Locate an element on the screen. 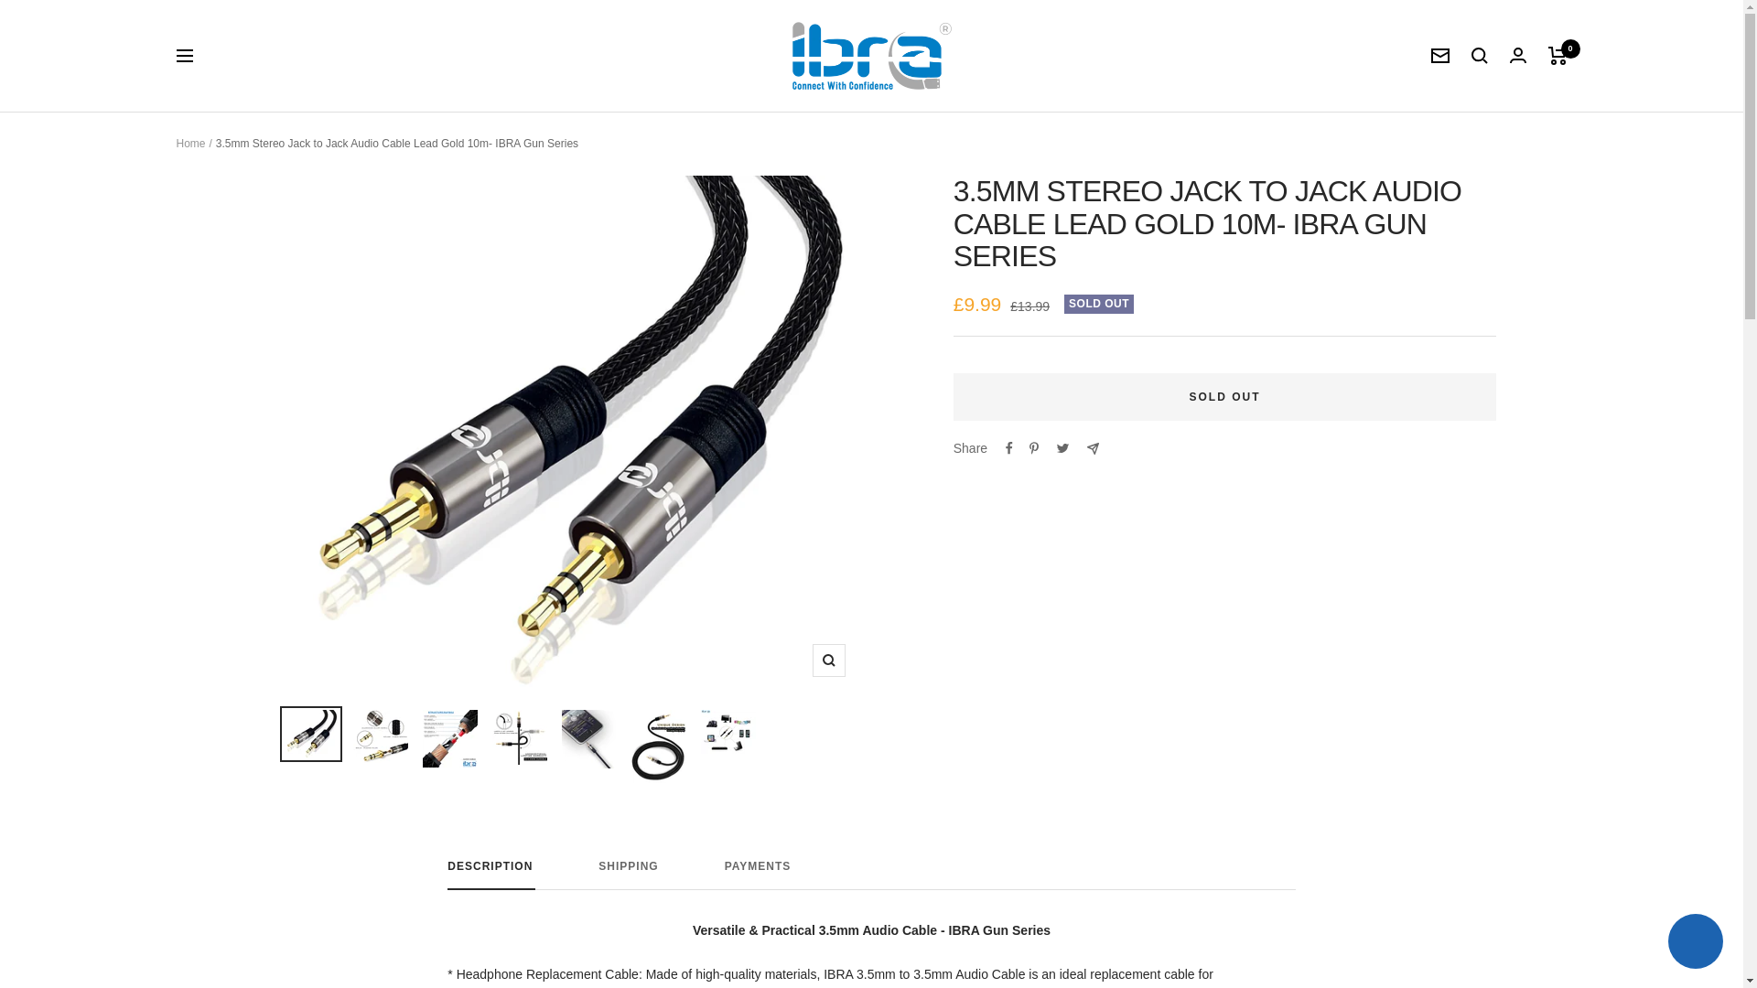  Shopify online store chat is located at coordinates (871, 55).